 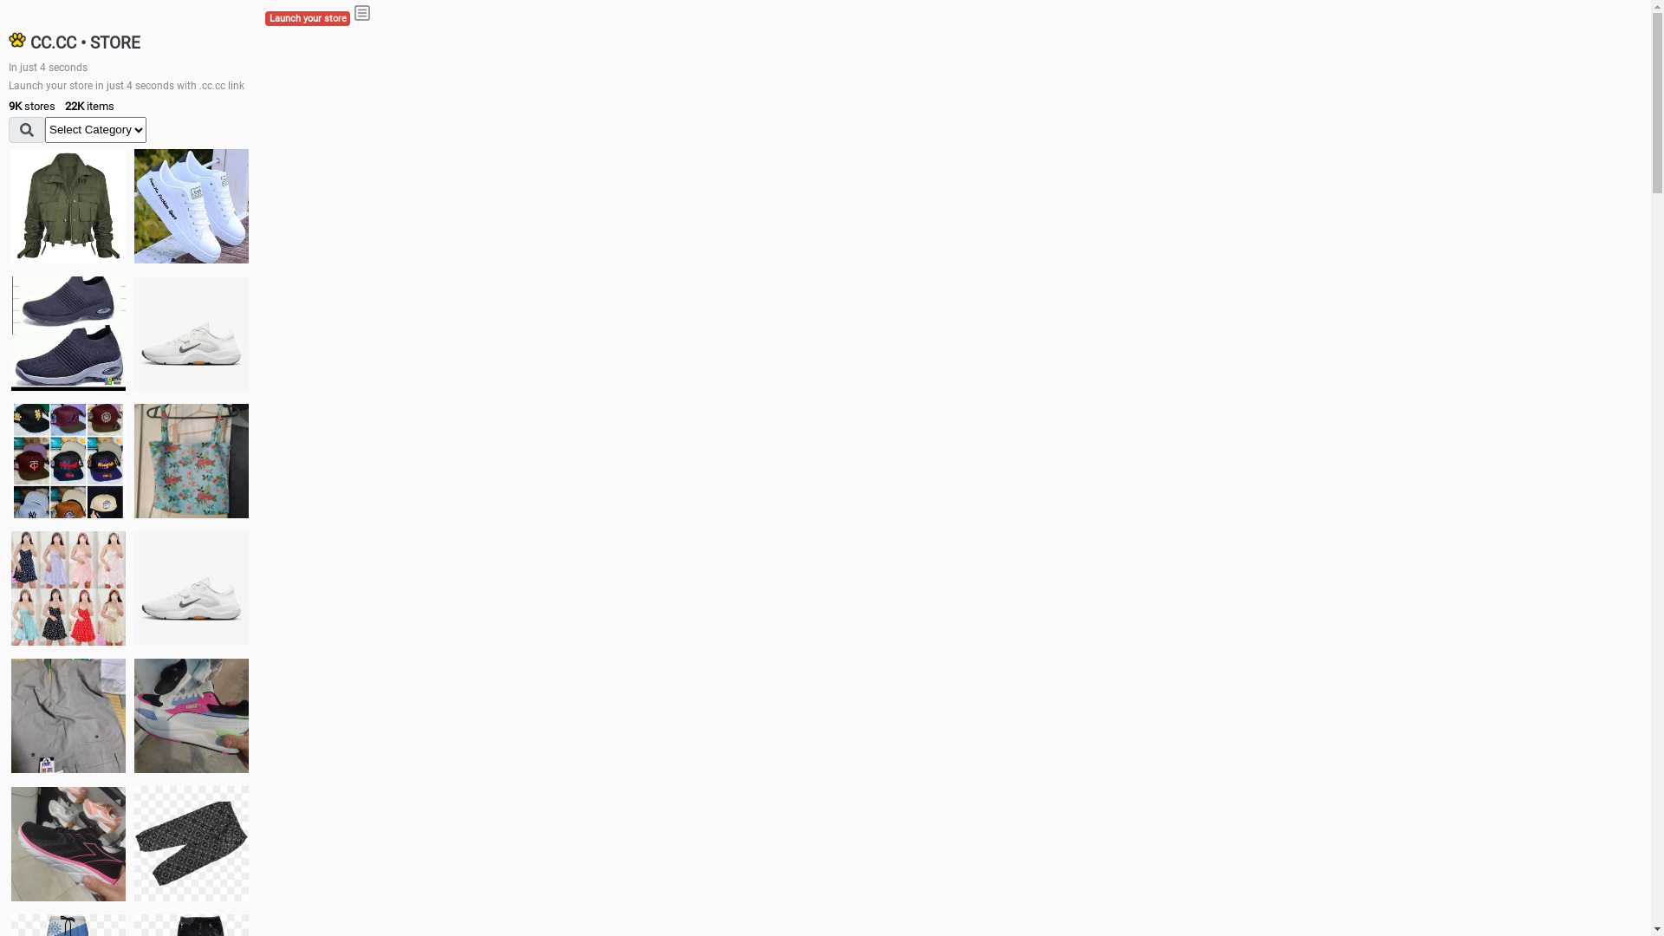 What do you see at coordinates (68, 334) in the screenshot?
I see `shoes for boys` at bounding box center [68, 334].